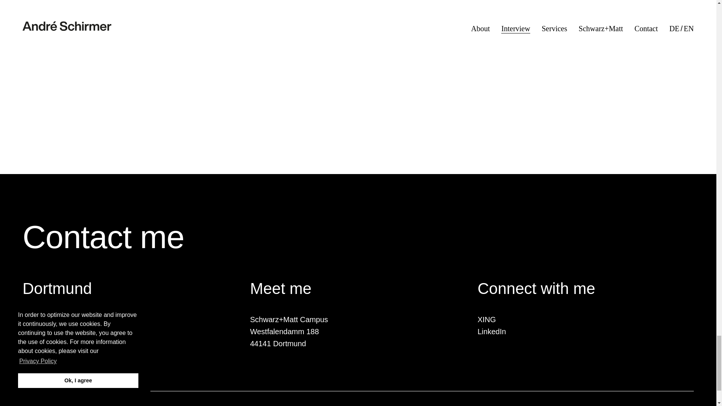  I want to click on Xing, so click(487, 320).